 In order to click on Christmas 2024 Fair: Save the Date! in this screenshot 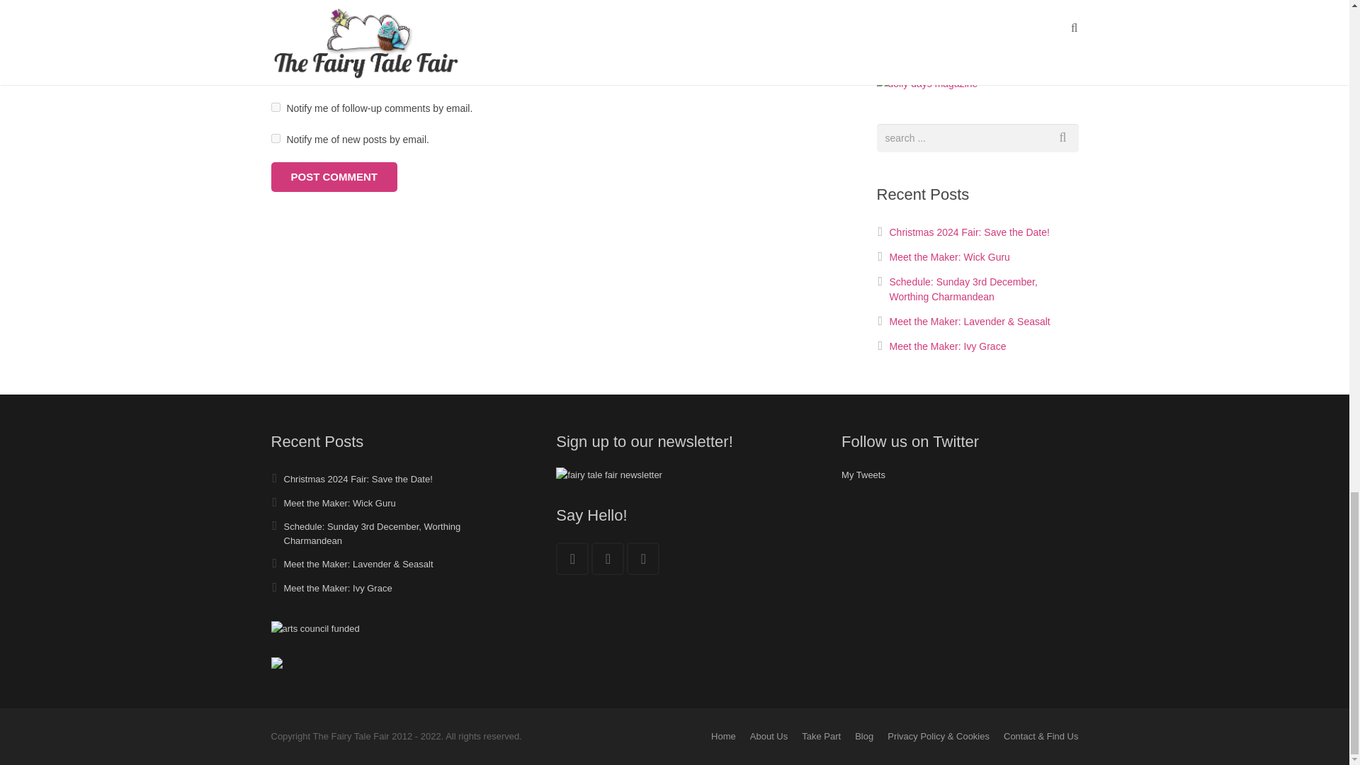, I will do `click(969, 232)`.